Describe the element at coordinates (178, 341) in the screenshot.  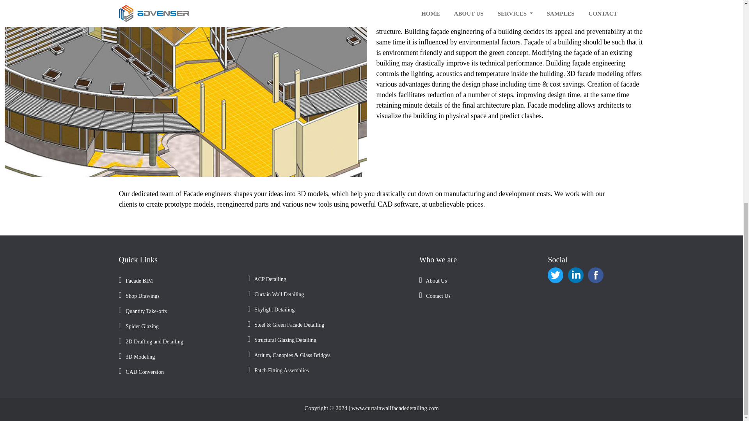
I see `   2D Drafting and Detailing` at that location.